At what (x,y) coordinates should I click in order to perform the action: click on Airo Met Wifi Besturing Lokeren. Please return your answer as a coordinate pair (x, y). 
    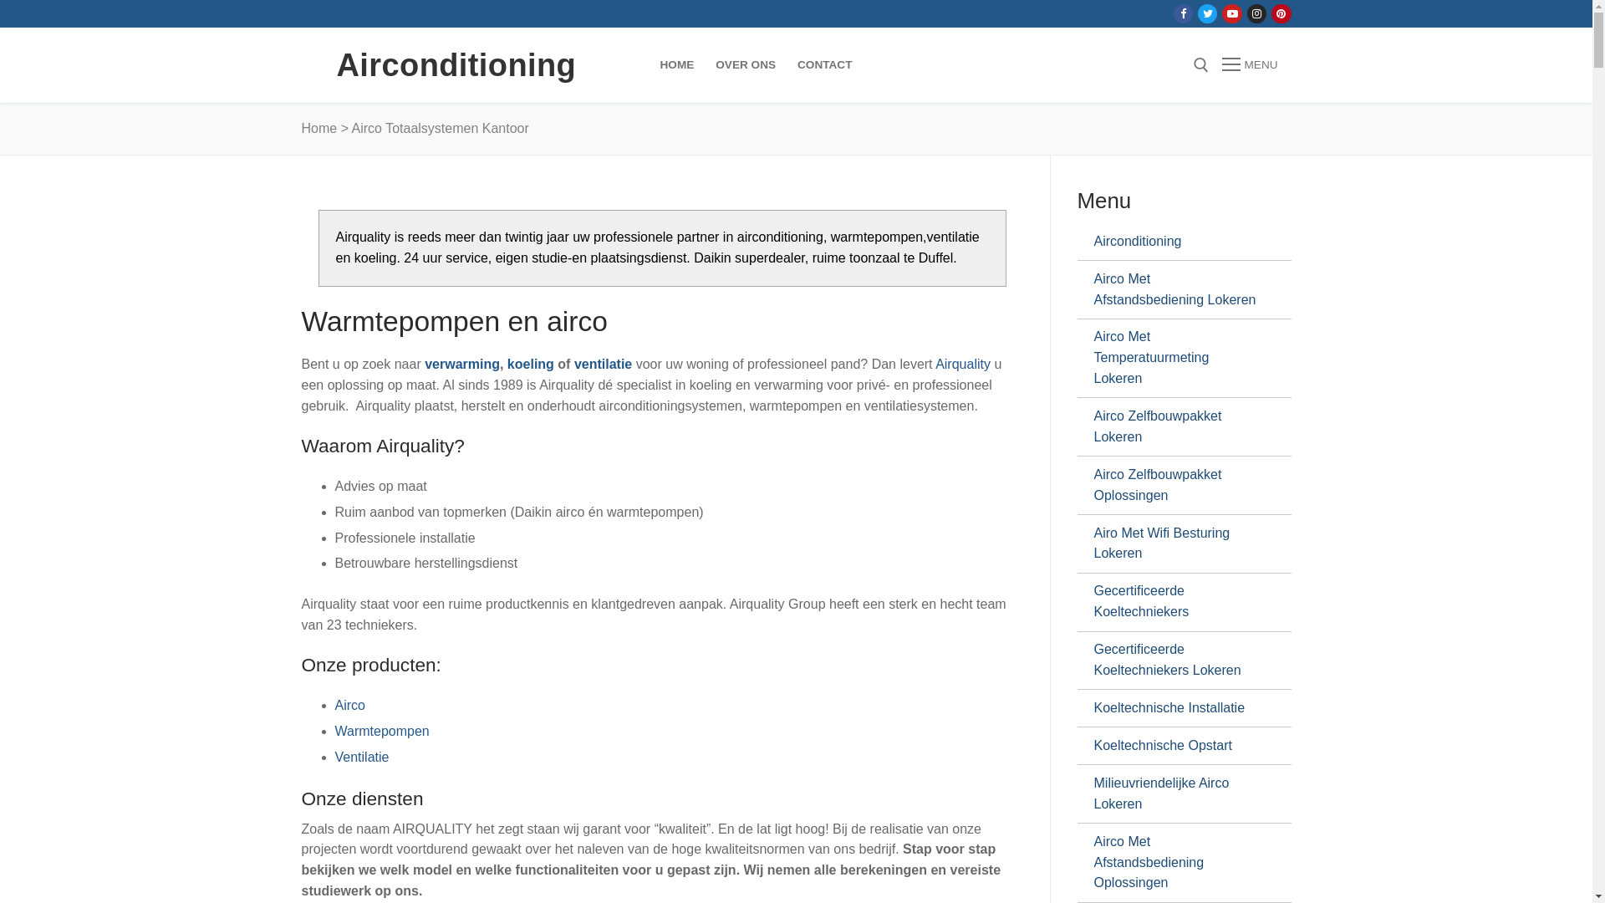
    Looking at the image, I should click on (1177, 543).